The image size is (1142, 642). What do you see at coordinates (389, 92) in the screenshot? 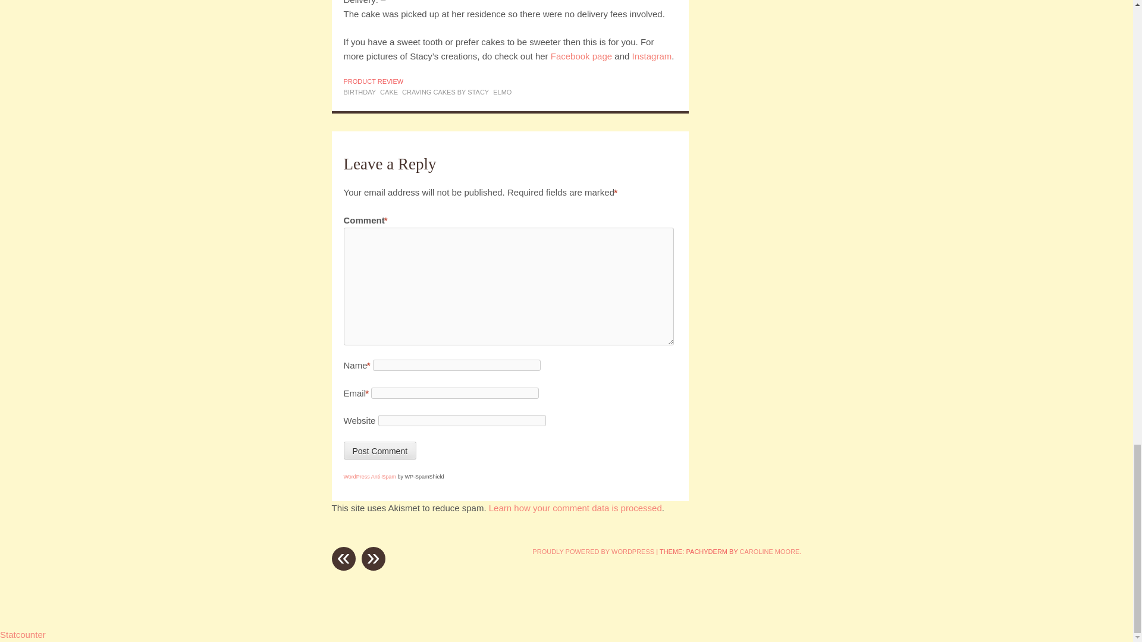
I see `CAKE` at bounding box center [389, 92].